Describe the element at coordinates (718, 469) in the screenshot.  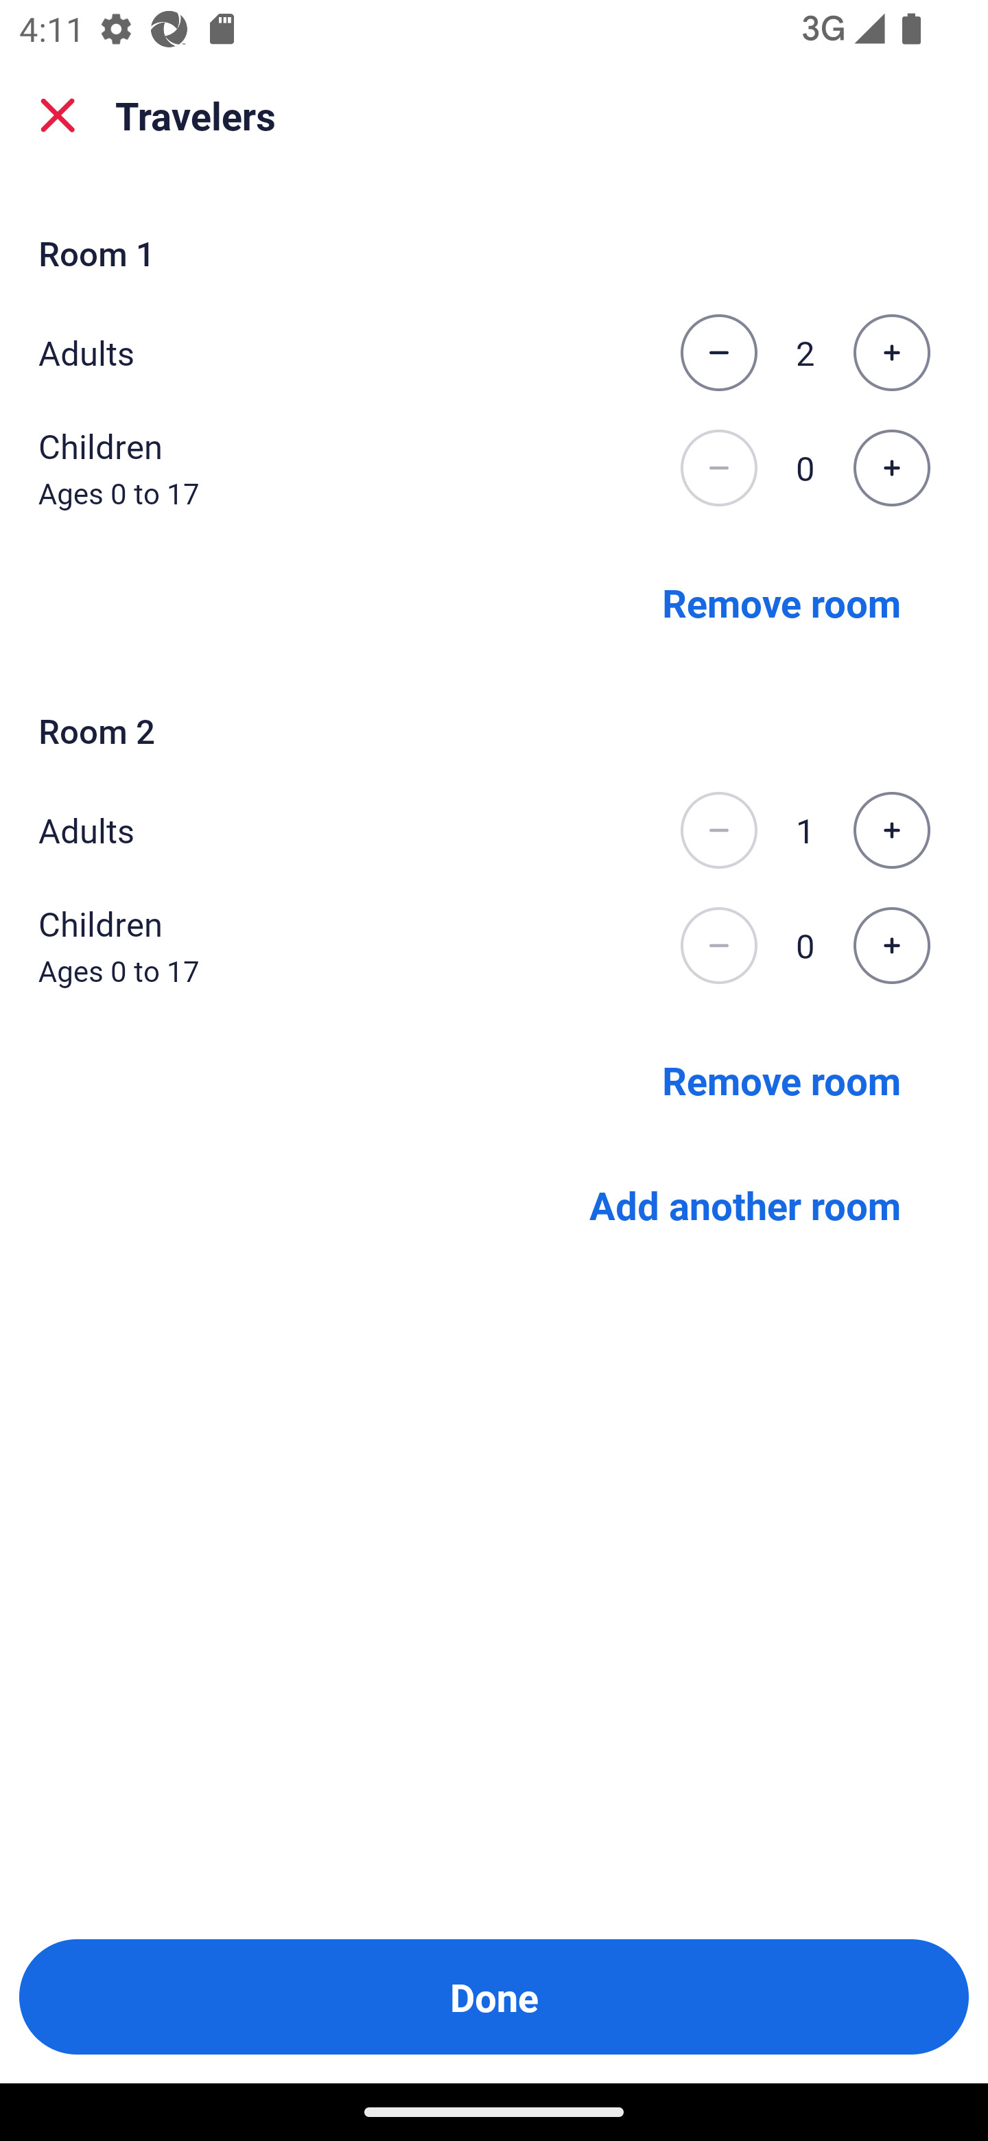
I see `Decrease the number of children` at that location.